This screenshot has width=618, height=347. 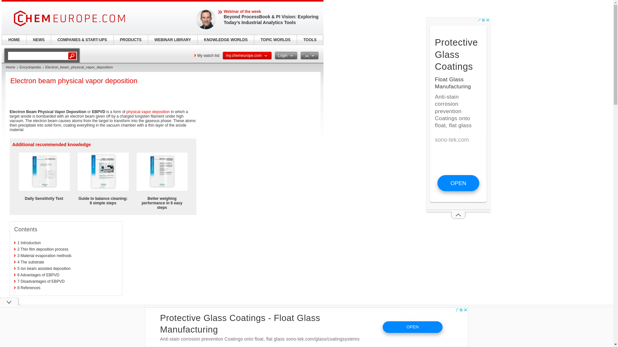 What do you see at coordinates (102, 320) in the screenshot?
I see `semiconductor` at bounding box center [102, 320].